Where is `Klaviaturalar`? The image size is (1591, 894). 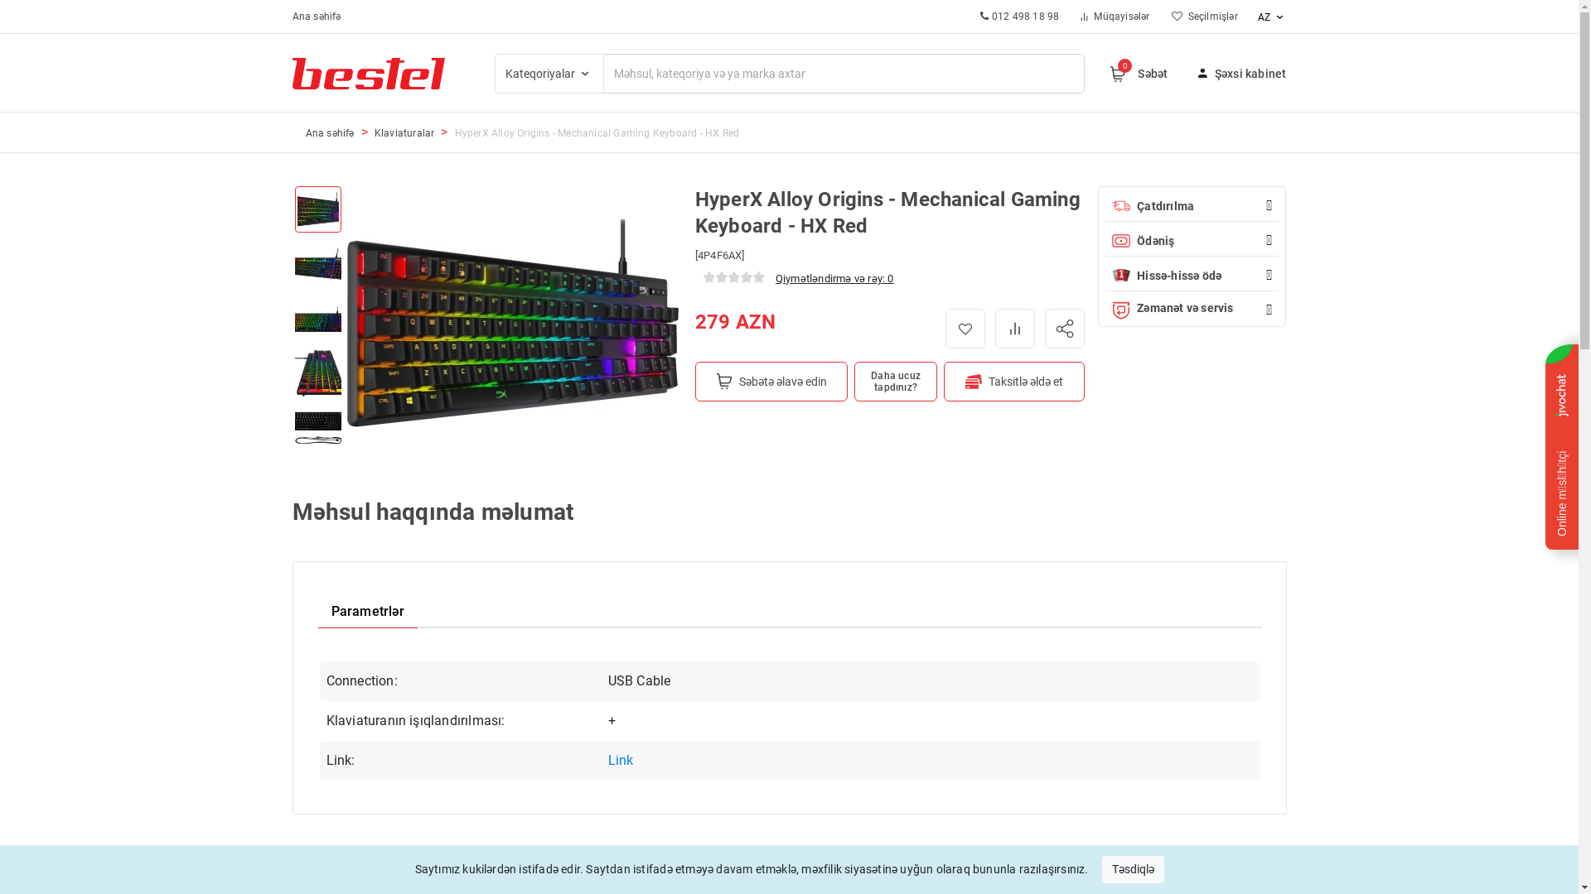 Klaviaturalar is located at coordinates (404, 133).